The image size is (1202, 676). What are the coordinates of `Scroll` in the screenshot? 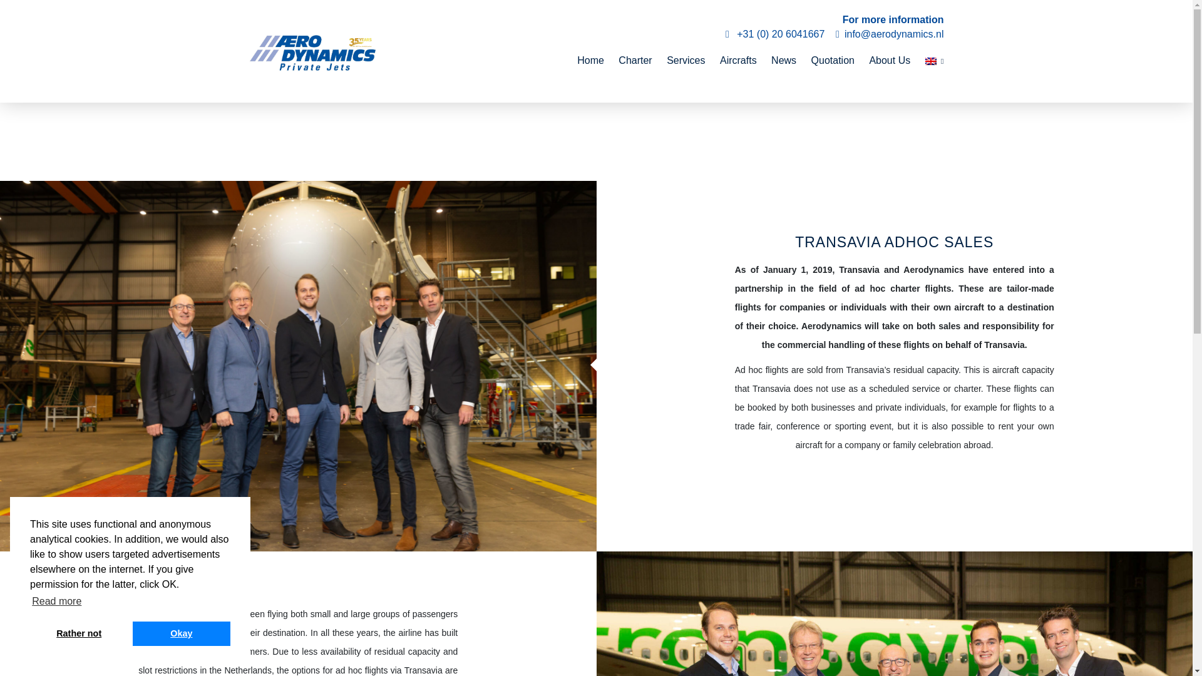 It's located at (596, 133).